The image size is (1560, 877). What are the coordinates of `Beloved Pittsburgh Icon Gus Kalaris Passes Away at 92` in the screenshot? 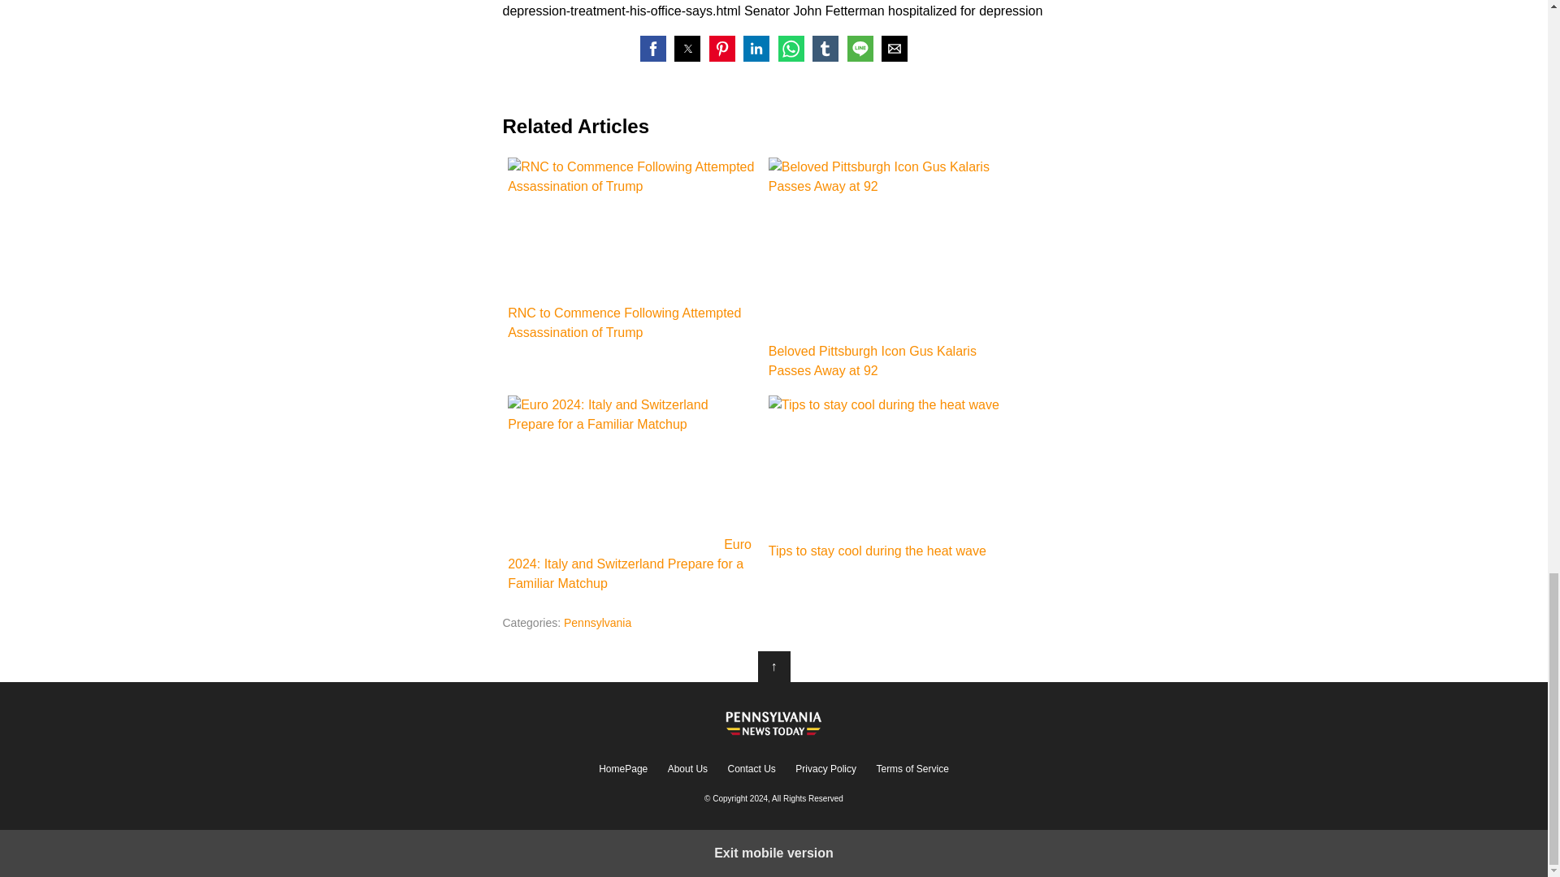 It's located at (889, 247).